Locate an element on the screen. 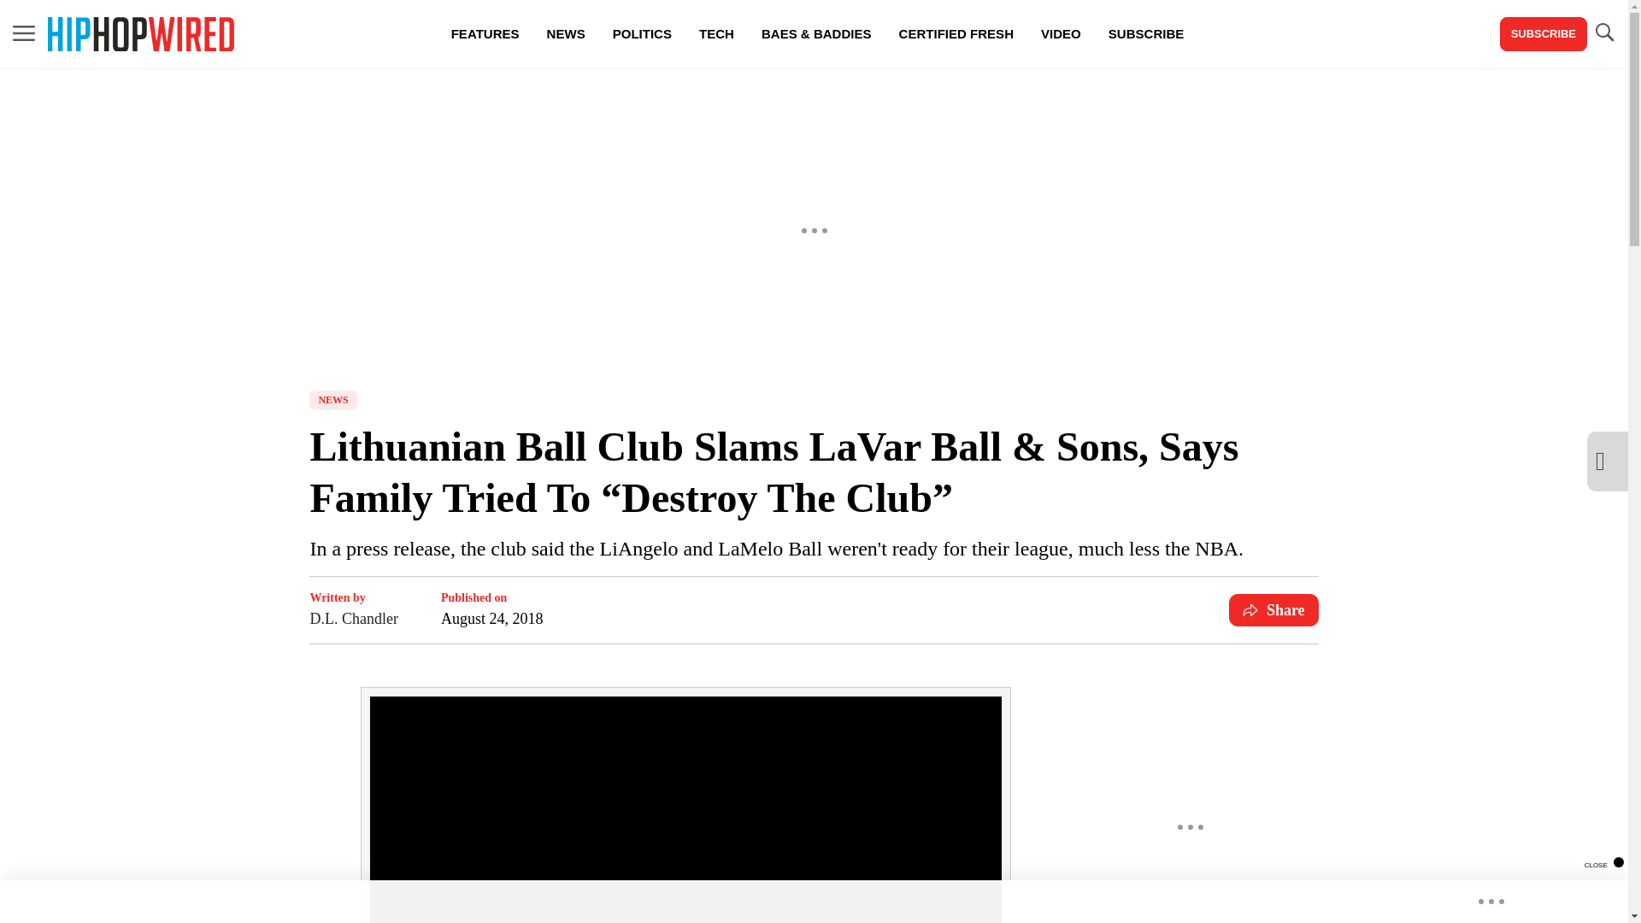  CERTIFIED FRESH is located at coordinates (956, 34).